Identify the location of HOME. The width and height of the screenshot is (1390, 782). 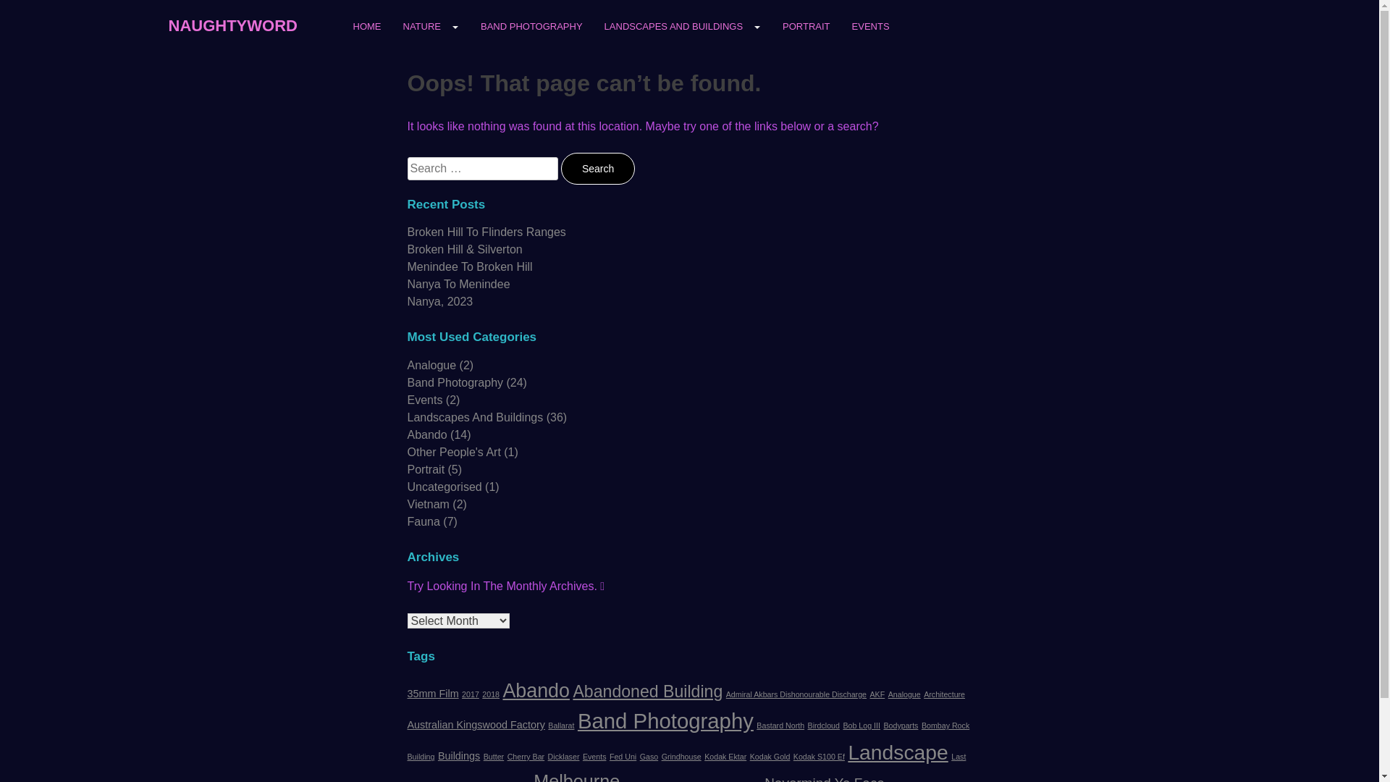
(366, 30).